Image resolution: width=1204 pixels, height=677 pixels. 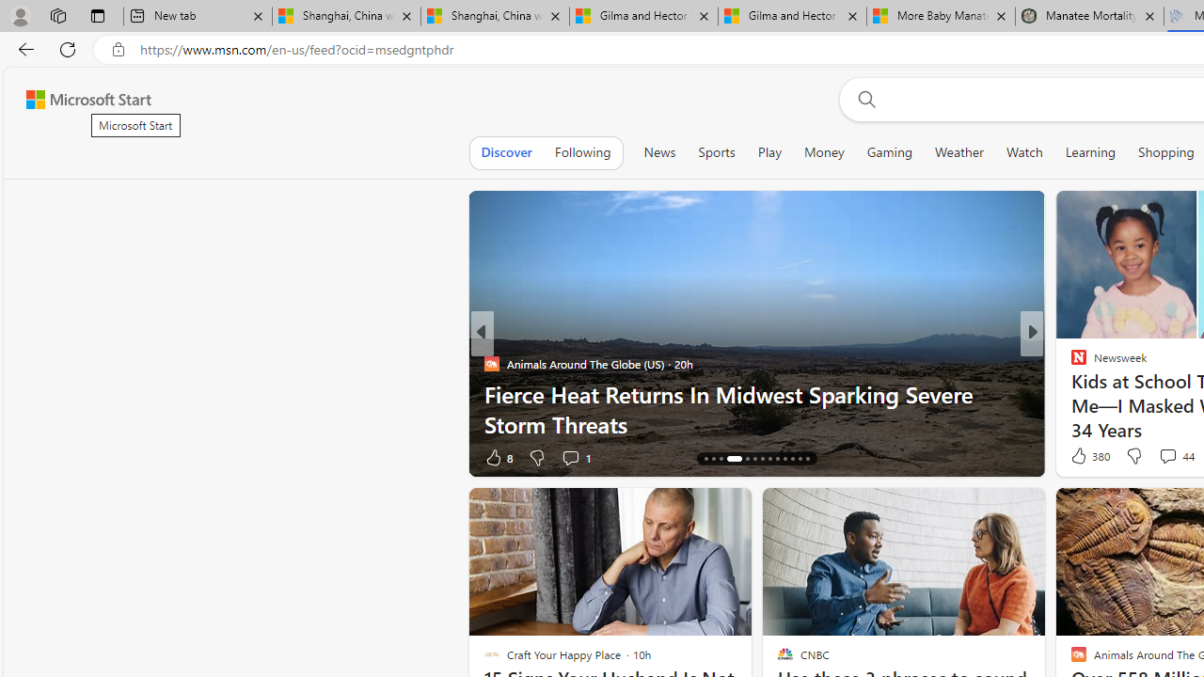 I want to click on View comments 44 Comment, so click(x=1176, y=455).